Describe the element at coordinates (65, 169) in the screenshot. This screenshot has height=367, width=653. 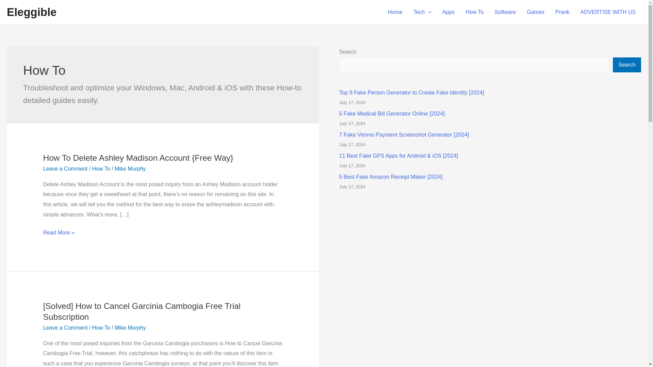
I see `Leave a Comment` at that location.